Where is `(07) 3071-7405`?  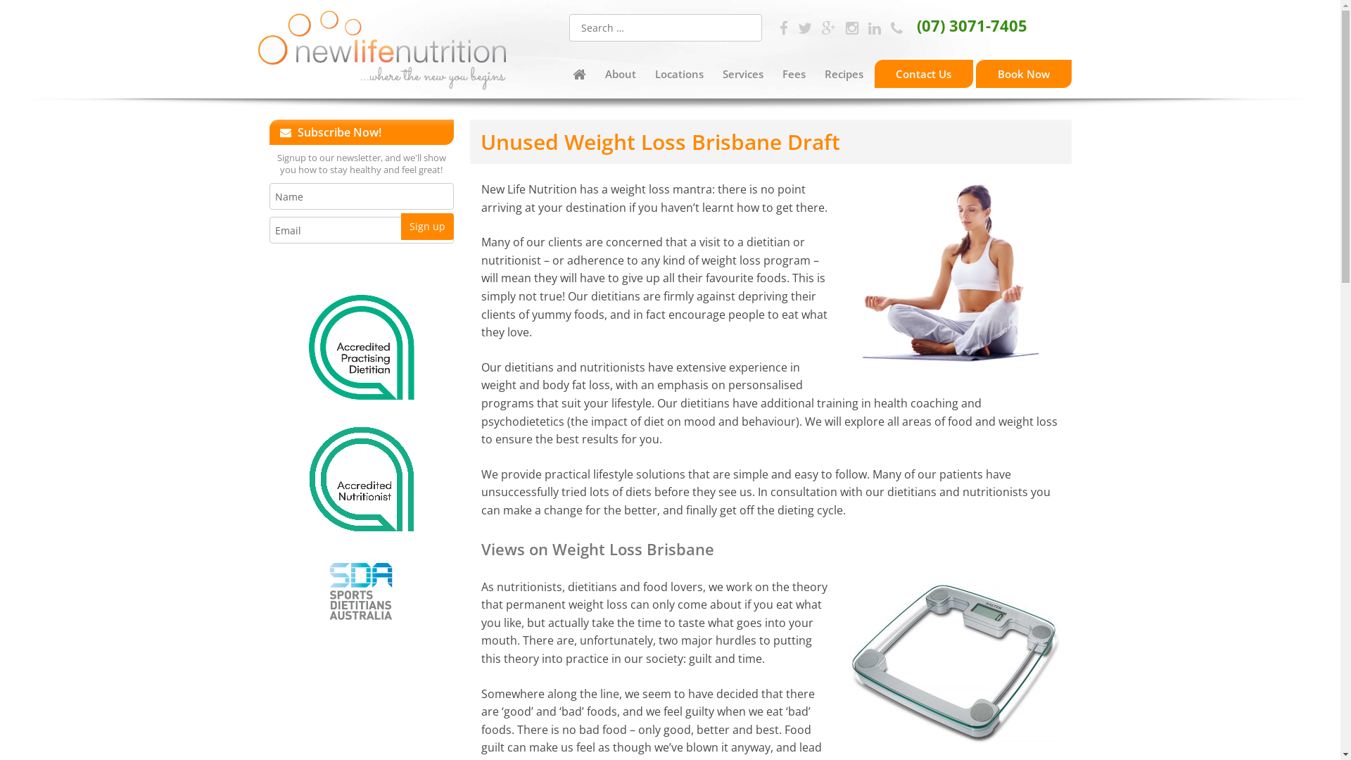 (07) 3071-7405 is located at coordinates (958, 25).